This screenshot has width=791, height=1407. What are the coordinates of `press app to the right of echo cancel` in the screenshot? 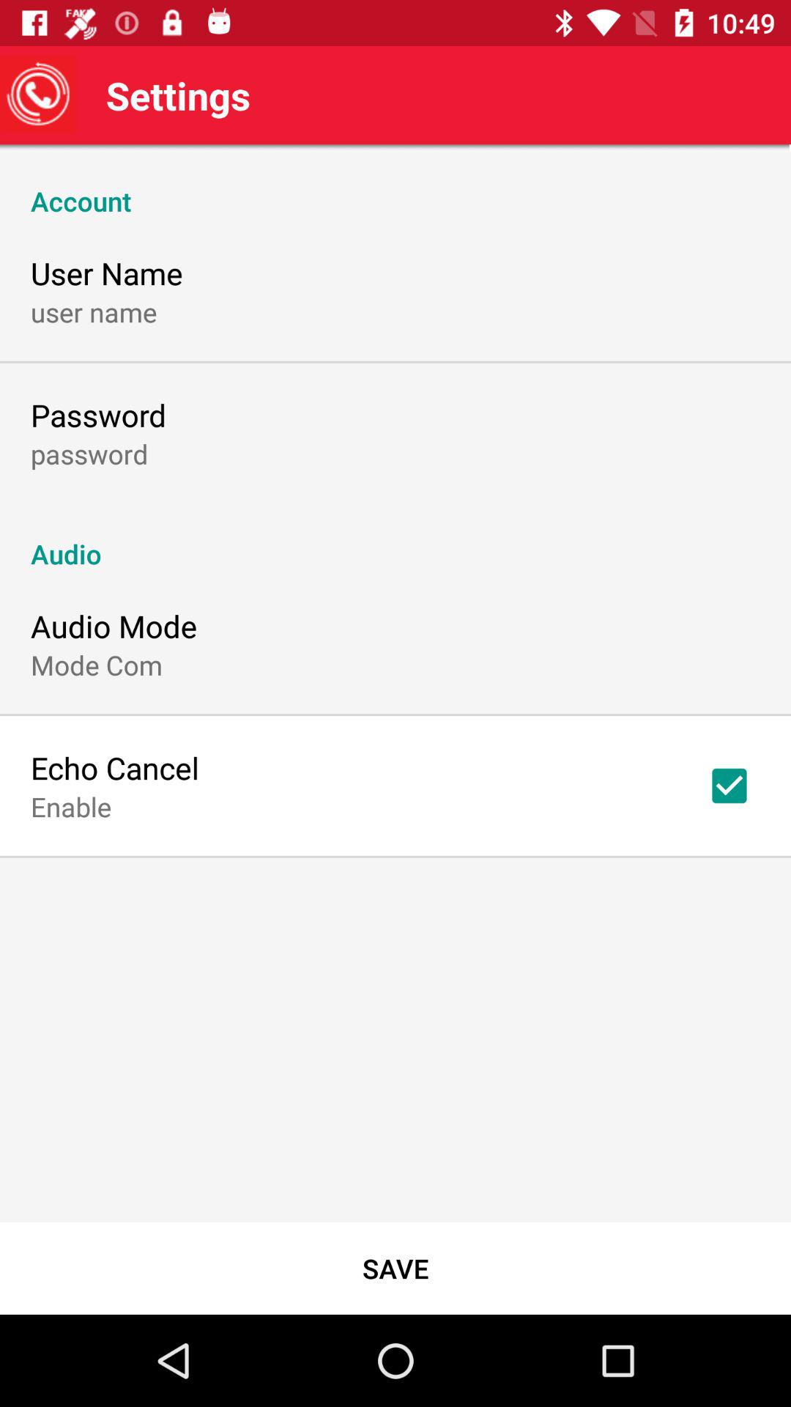 It's located at (729, 786).